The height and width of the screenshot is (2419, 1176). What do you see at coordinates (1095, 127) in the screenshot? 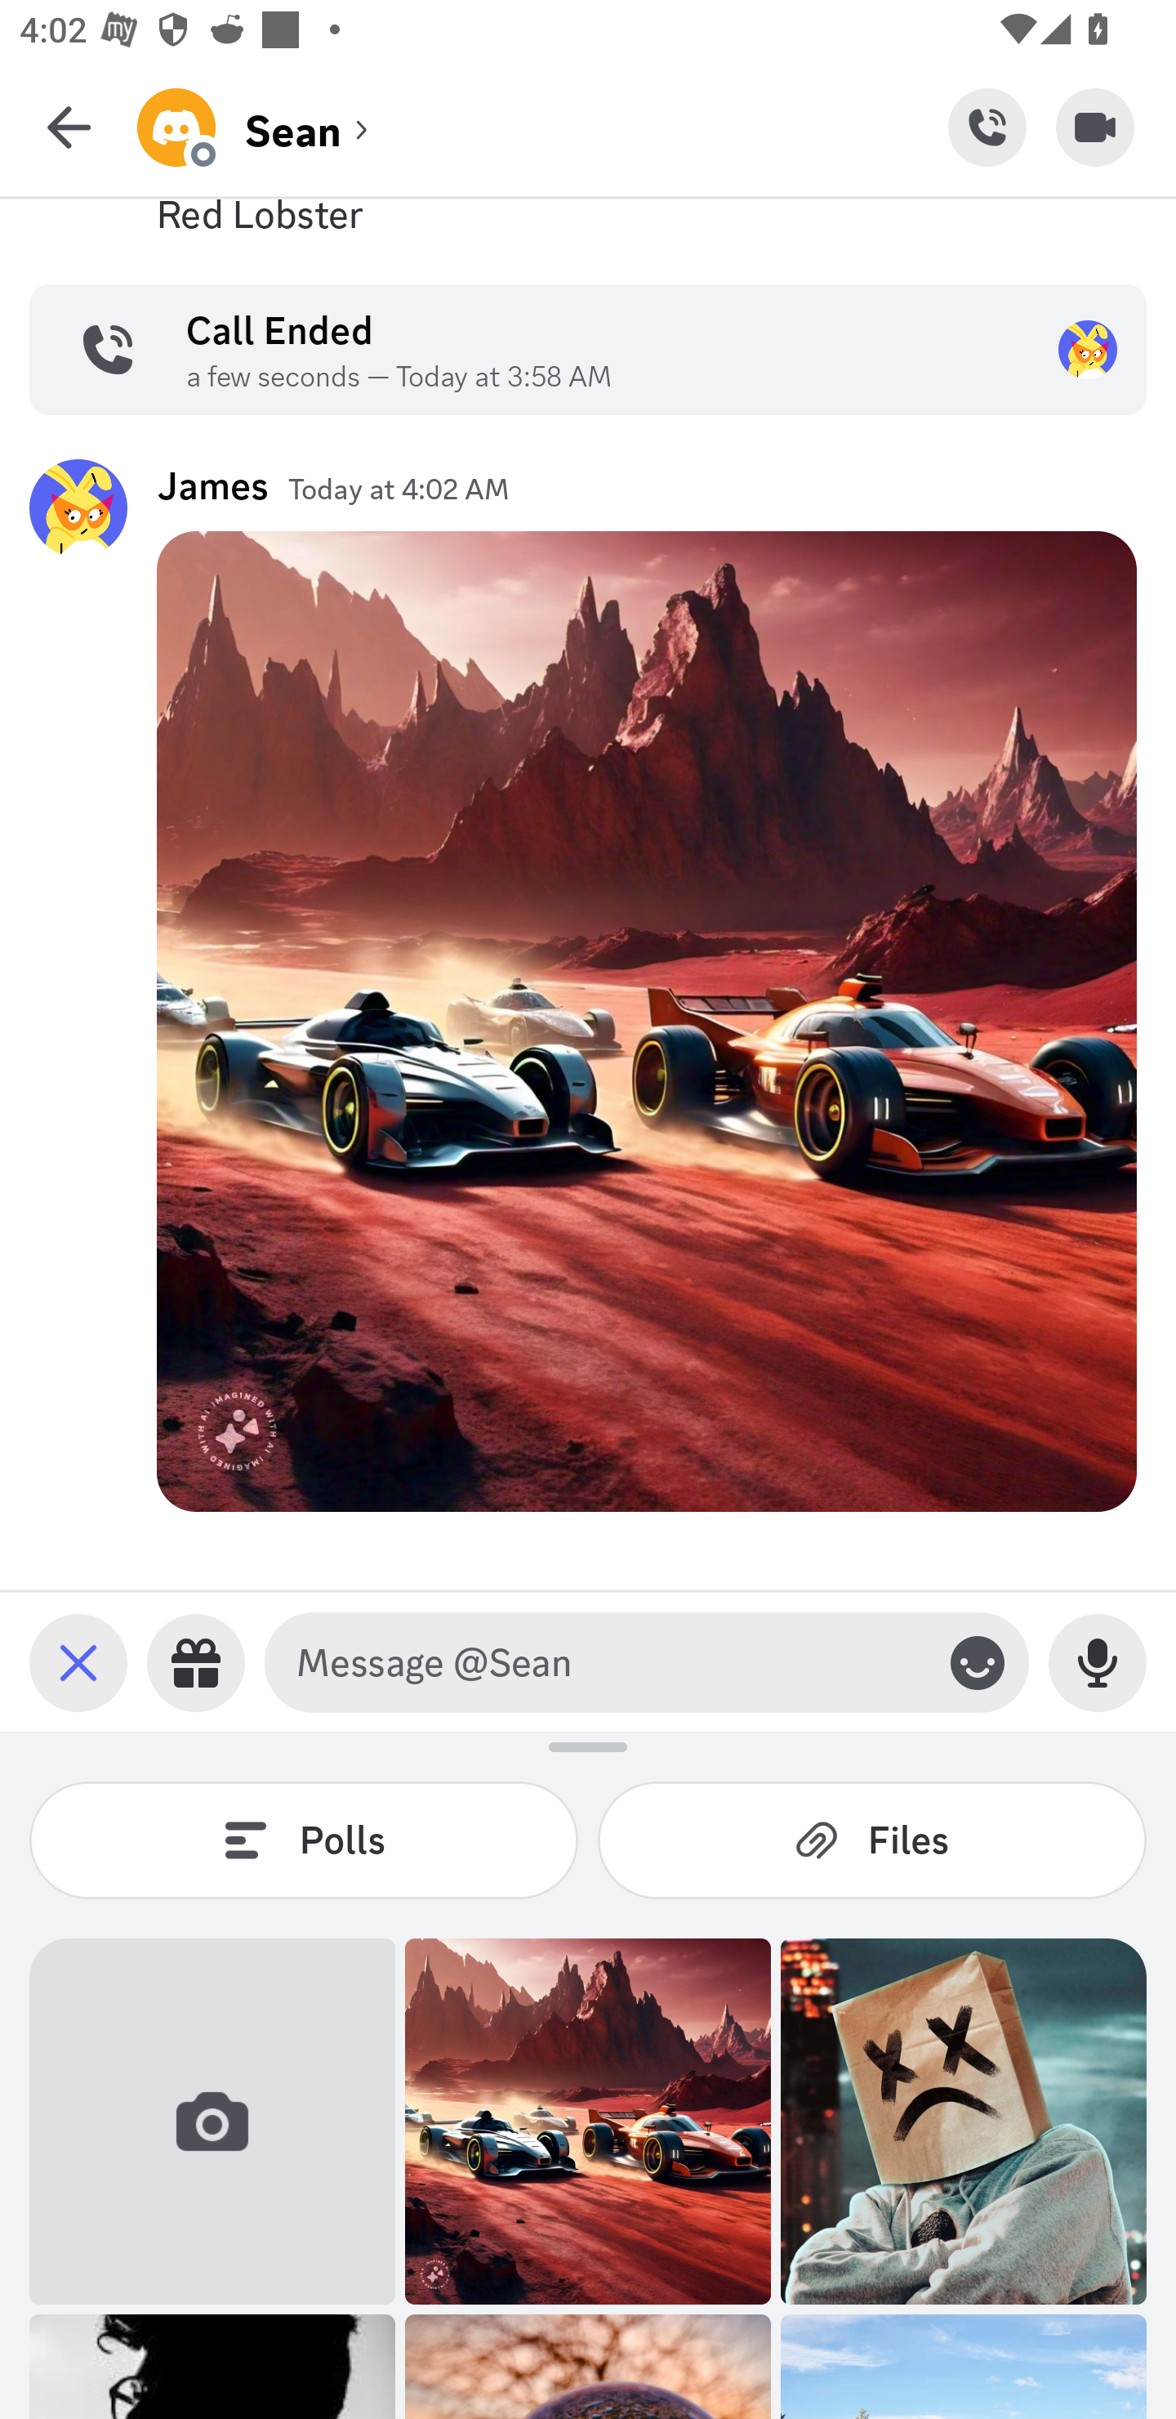
I see `Start Video Call` at bounding box center [1095, 127].